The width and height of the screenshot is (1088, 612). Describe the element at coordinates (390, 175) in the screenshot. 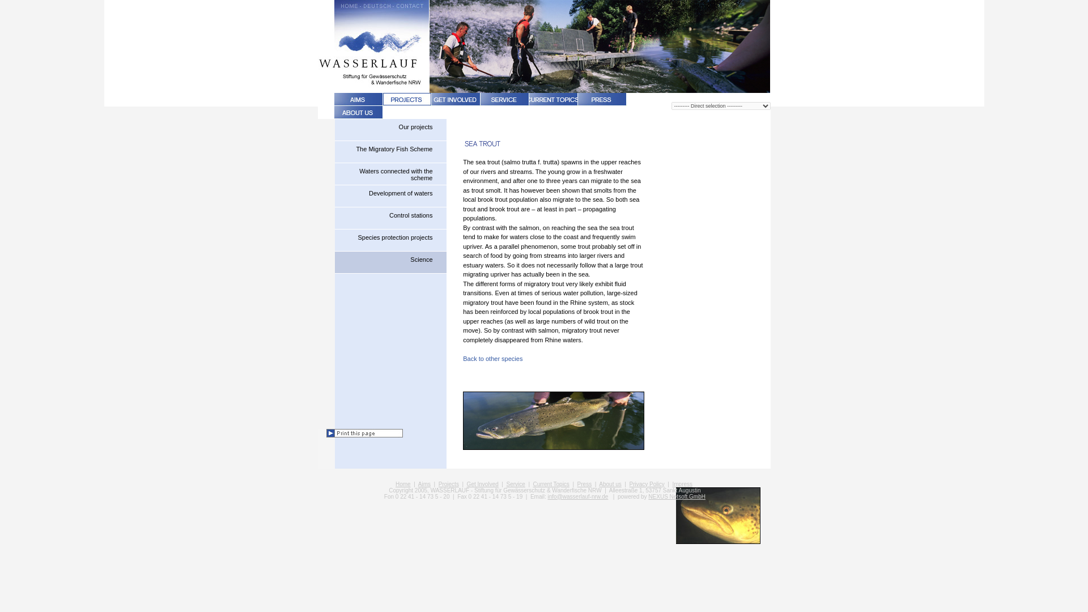

I see `Waters connected with the scheme` at that location.